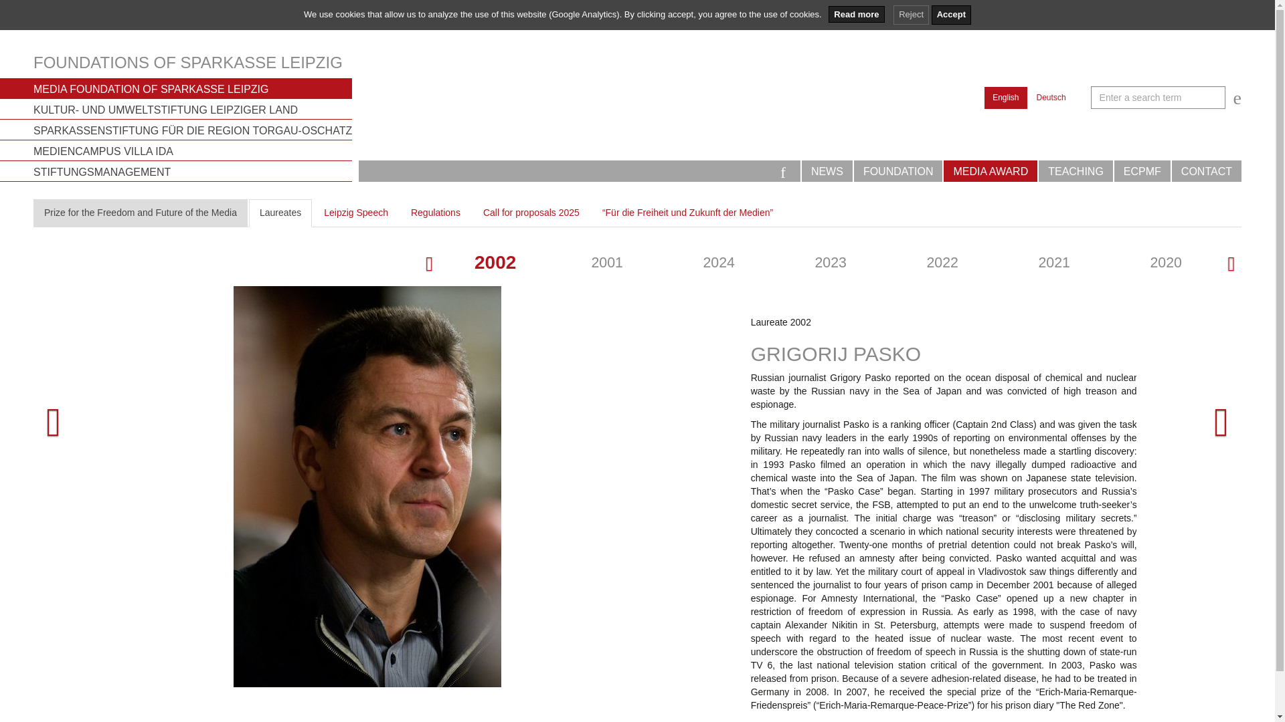 The image size is (1285, 722). What do you see at coordinates (952, 15) in the screenshot?
I see `Accept` at bounding box center [952, 15].